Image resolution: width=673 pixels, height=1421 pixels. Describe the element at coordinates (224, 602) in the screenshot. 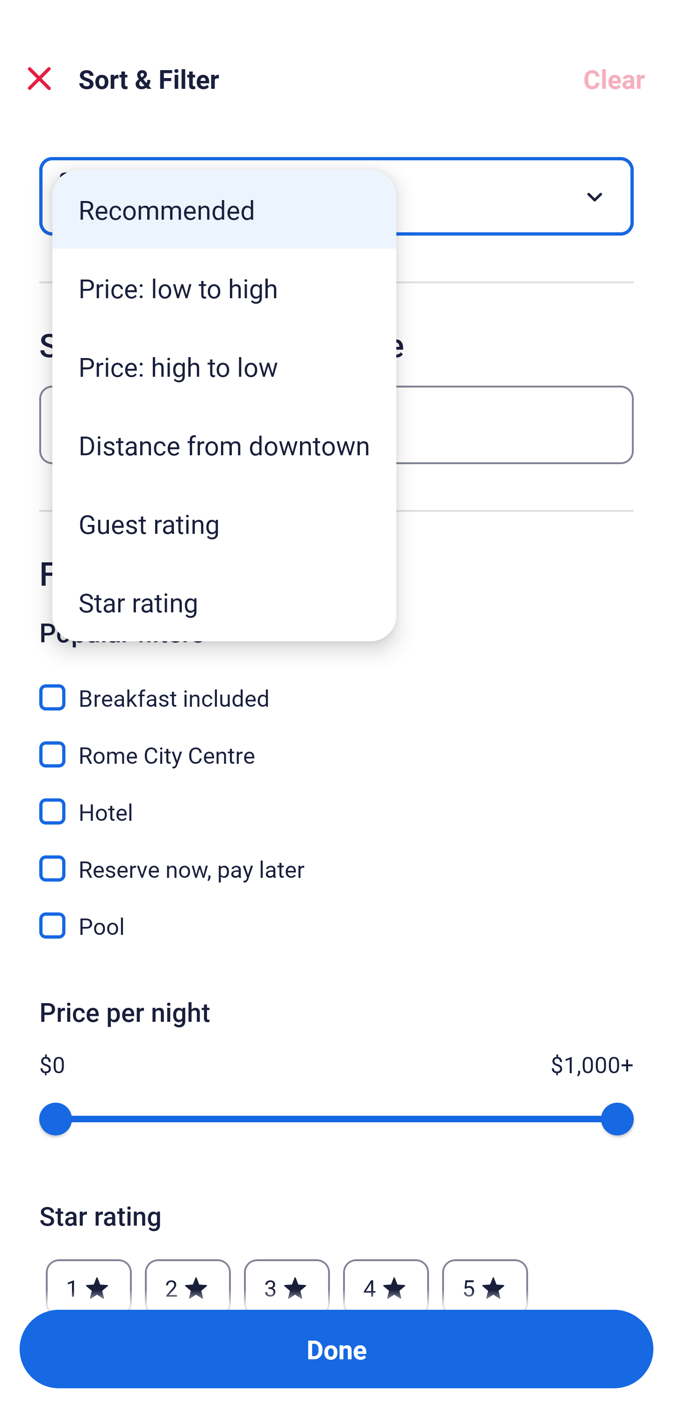

I see `Star rating` at that location.